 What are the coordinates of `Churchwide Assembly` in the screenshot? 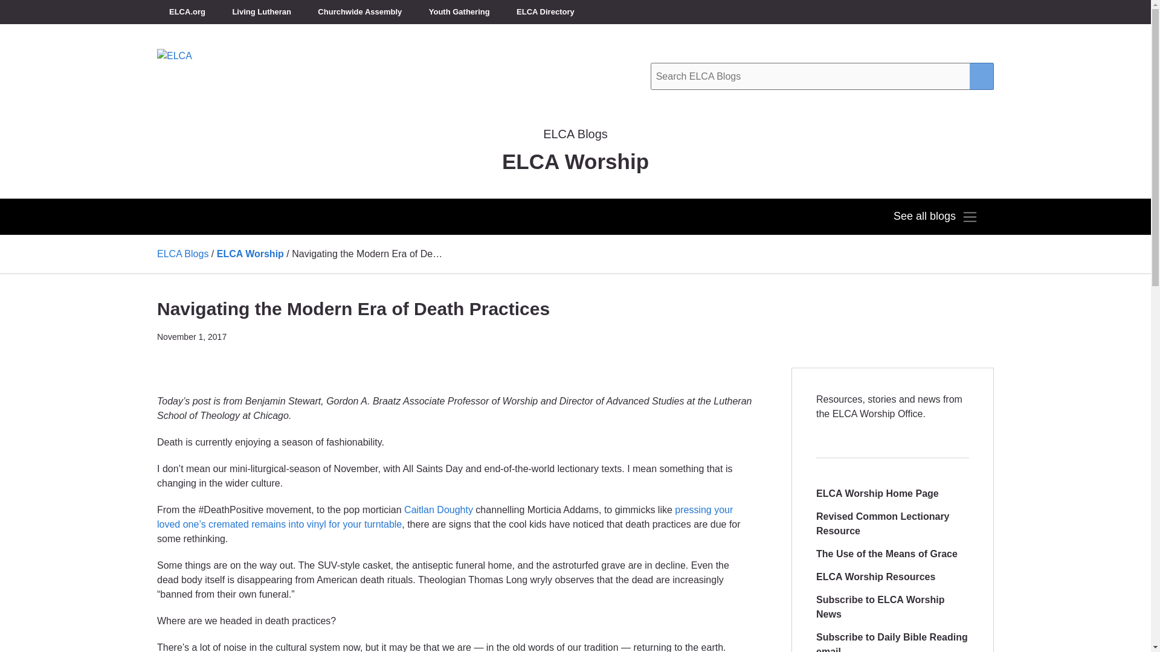 It's located at (360, 12).